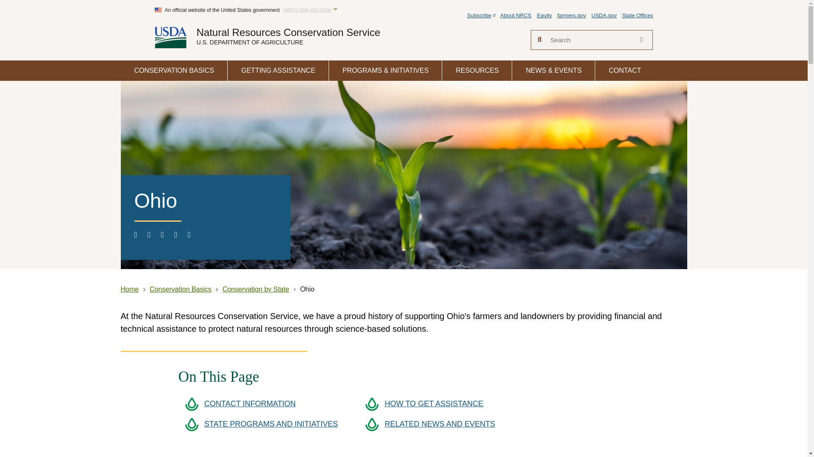 The image size is (814, 457). I want to click on State Offices, so click(637, 15).